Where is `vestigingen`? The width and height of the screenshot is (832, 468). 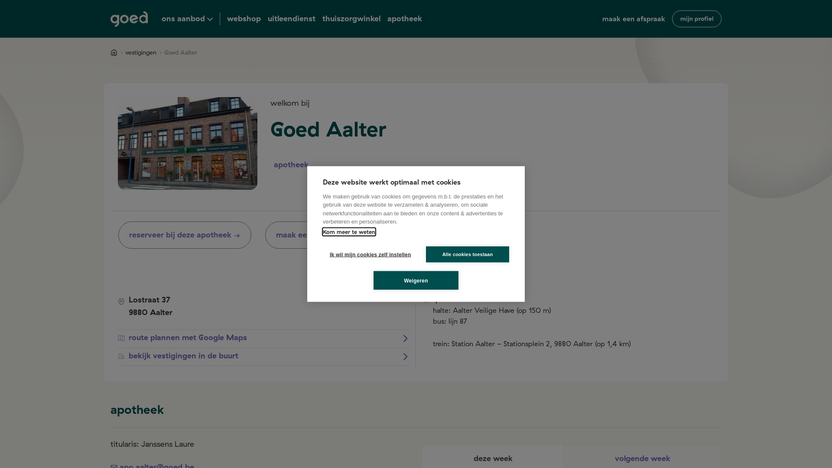
vestigingen is located at coordinates (141, 53).